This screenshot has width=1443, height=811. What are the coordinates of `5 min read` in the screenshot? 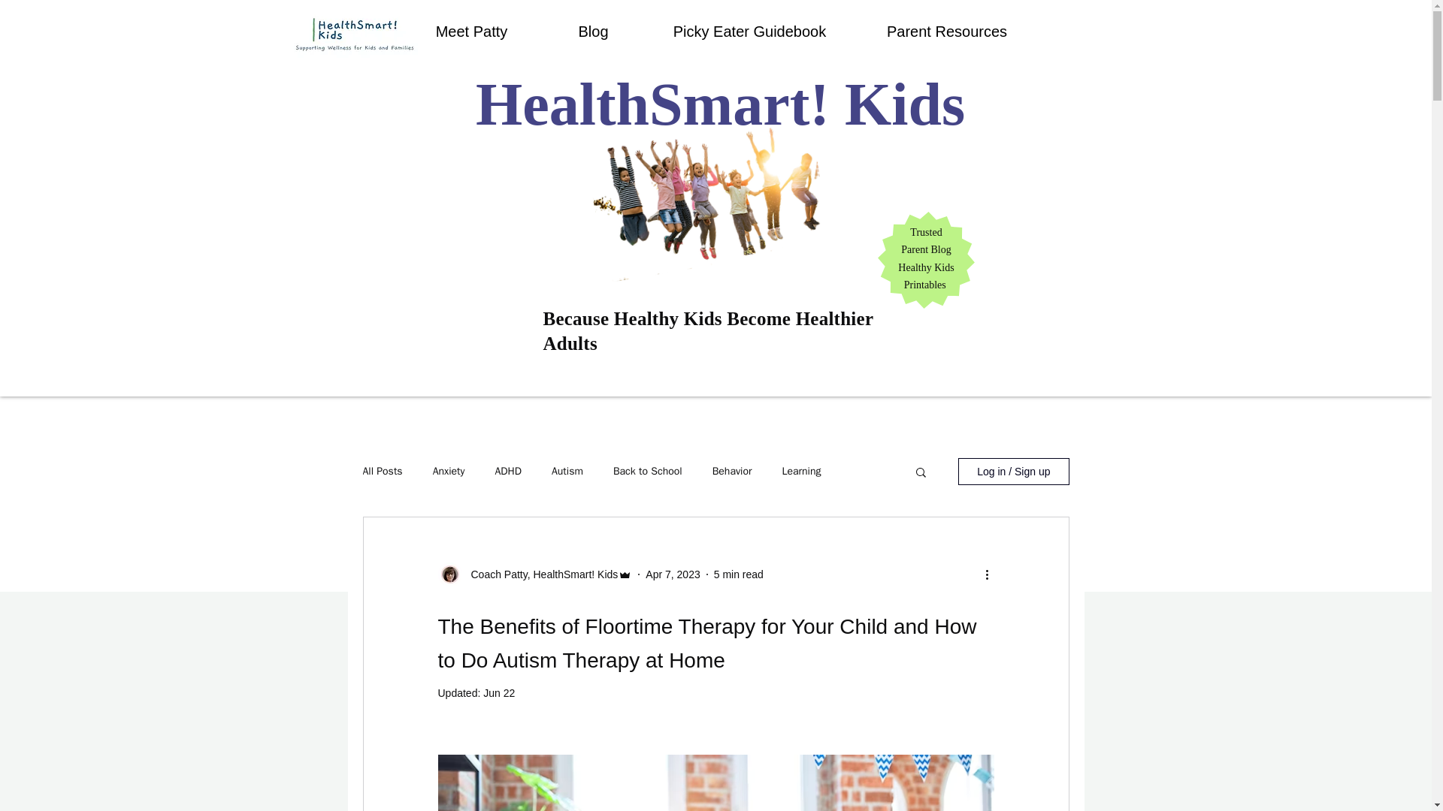 It's located at (738, 574).